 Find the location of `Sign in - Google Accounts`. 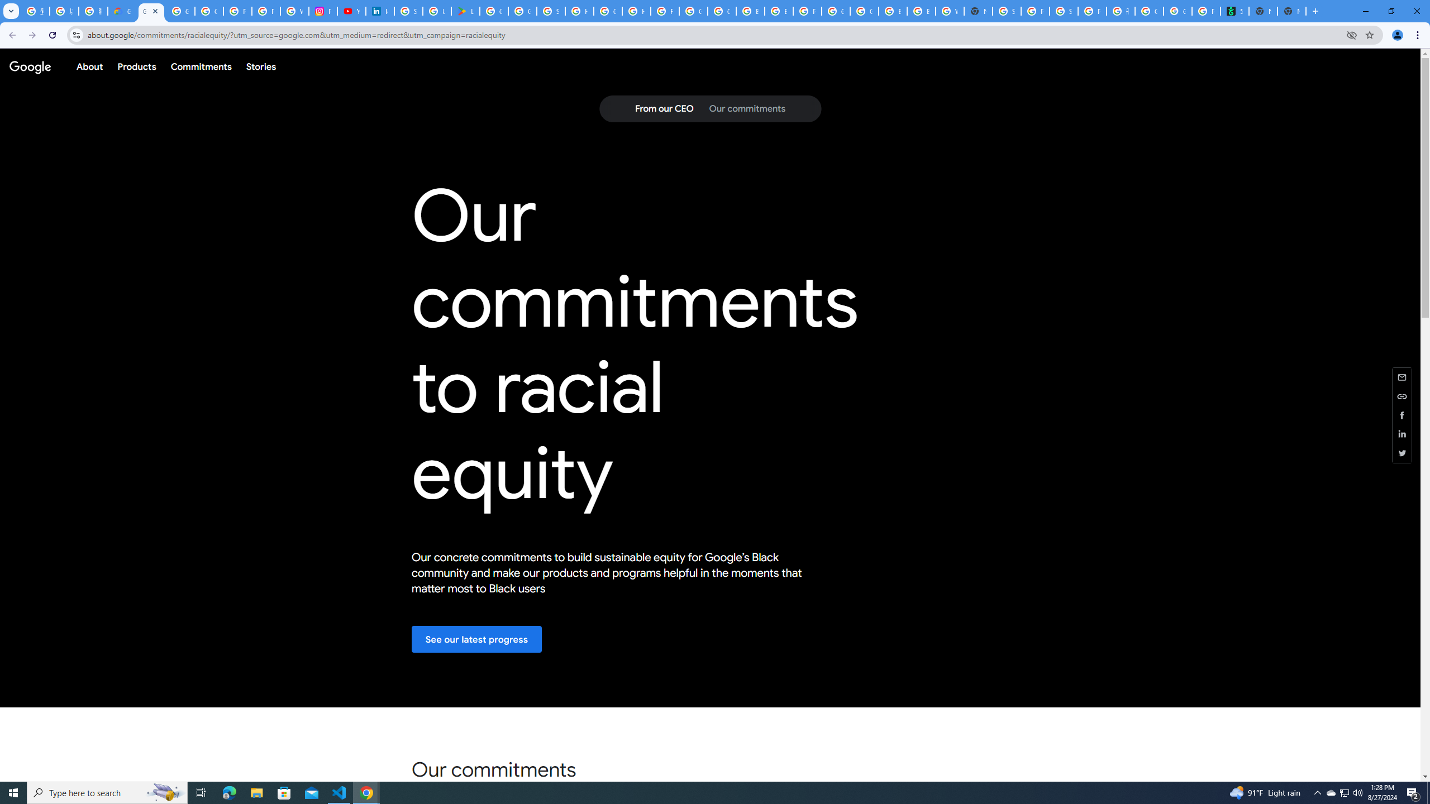

Sign in - Google Accounts is located at coordinates (1007, 11).